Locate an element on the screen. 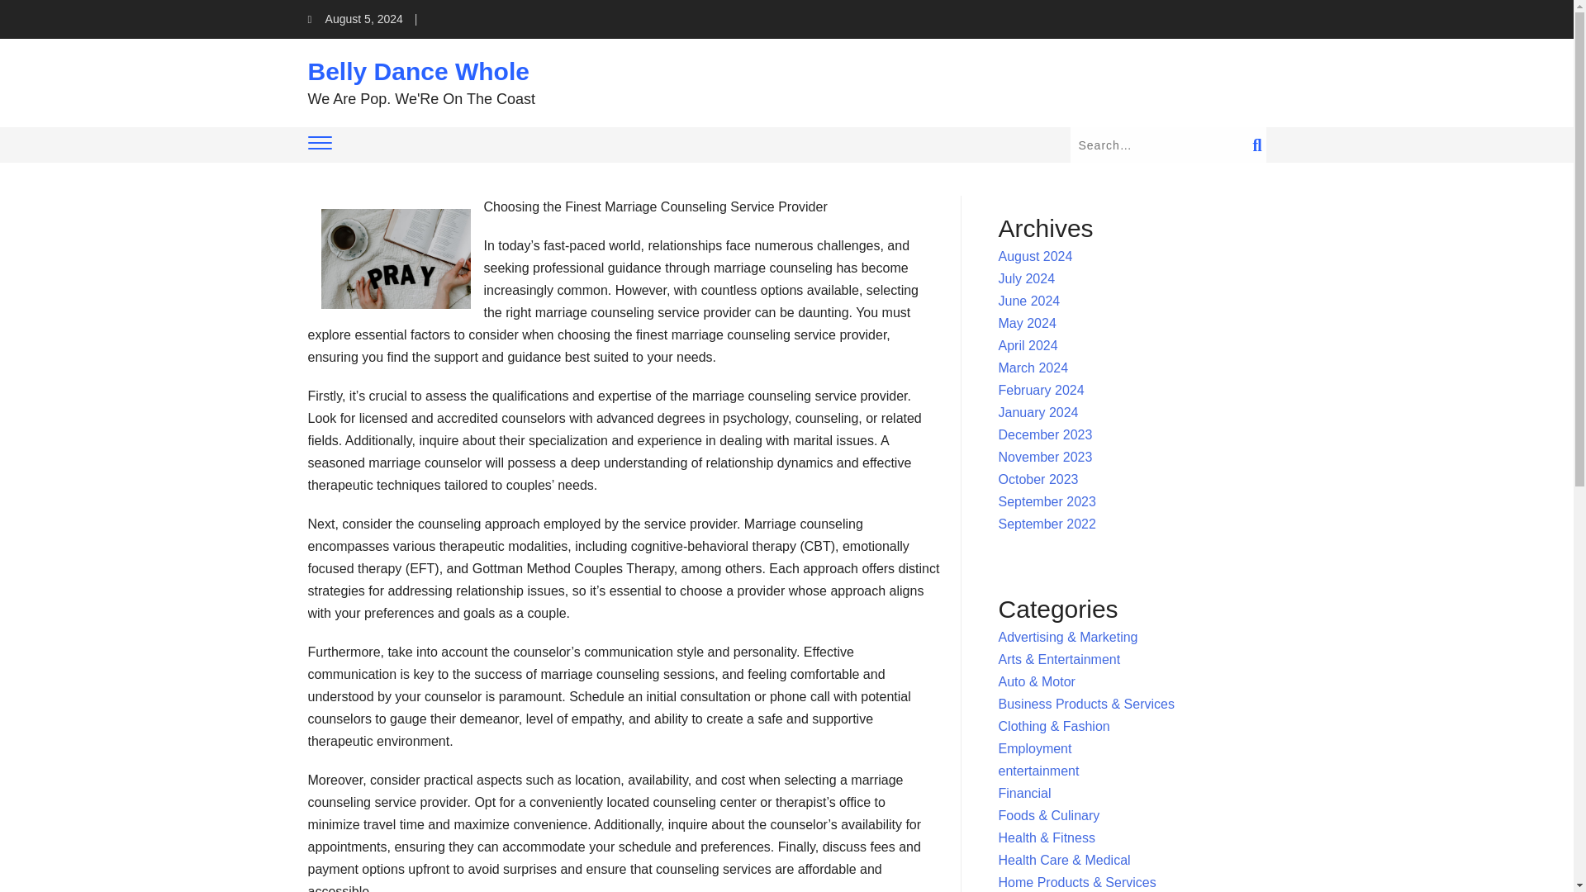 This screenshot has width=1586, height=892. March 2024 is located at coordinates (1034, 368).